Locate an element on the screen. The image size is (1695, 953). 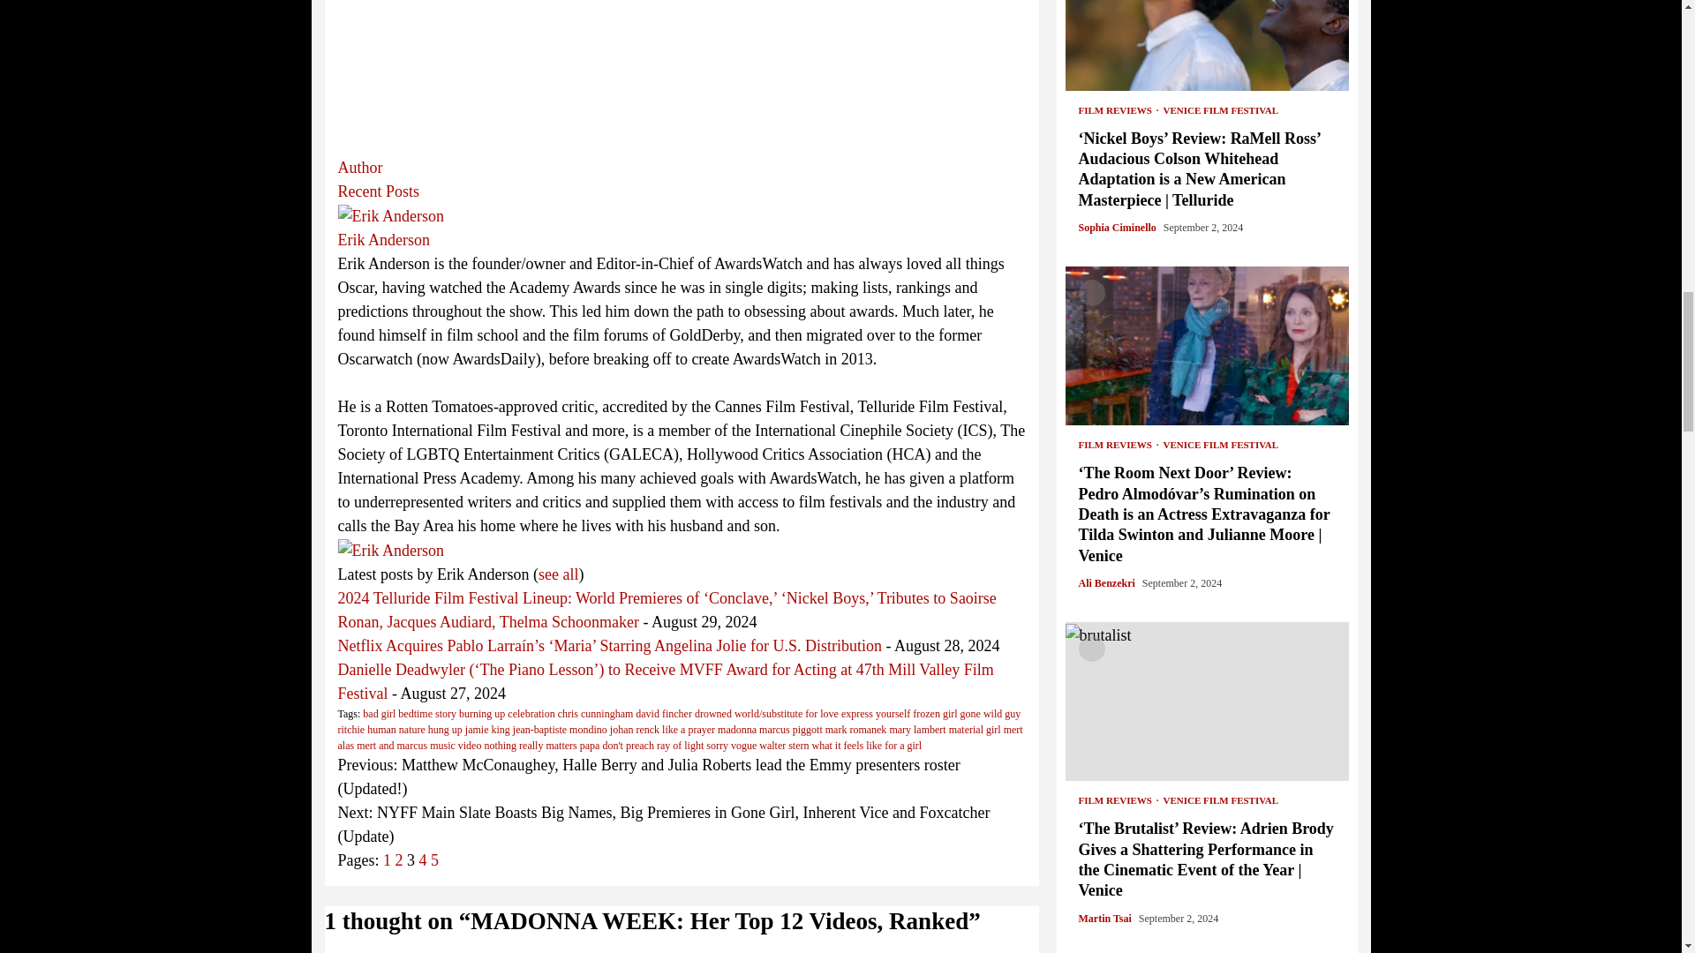
YouTube video player is located at coordinates (682, 74).